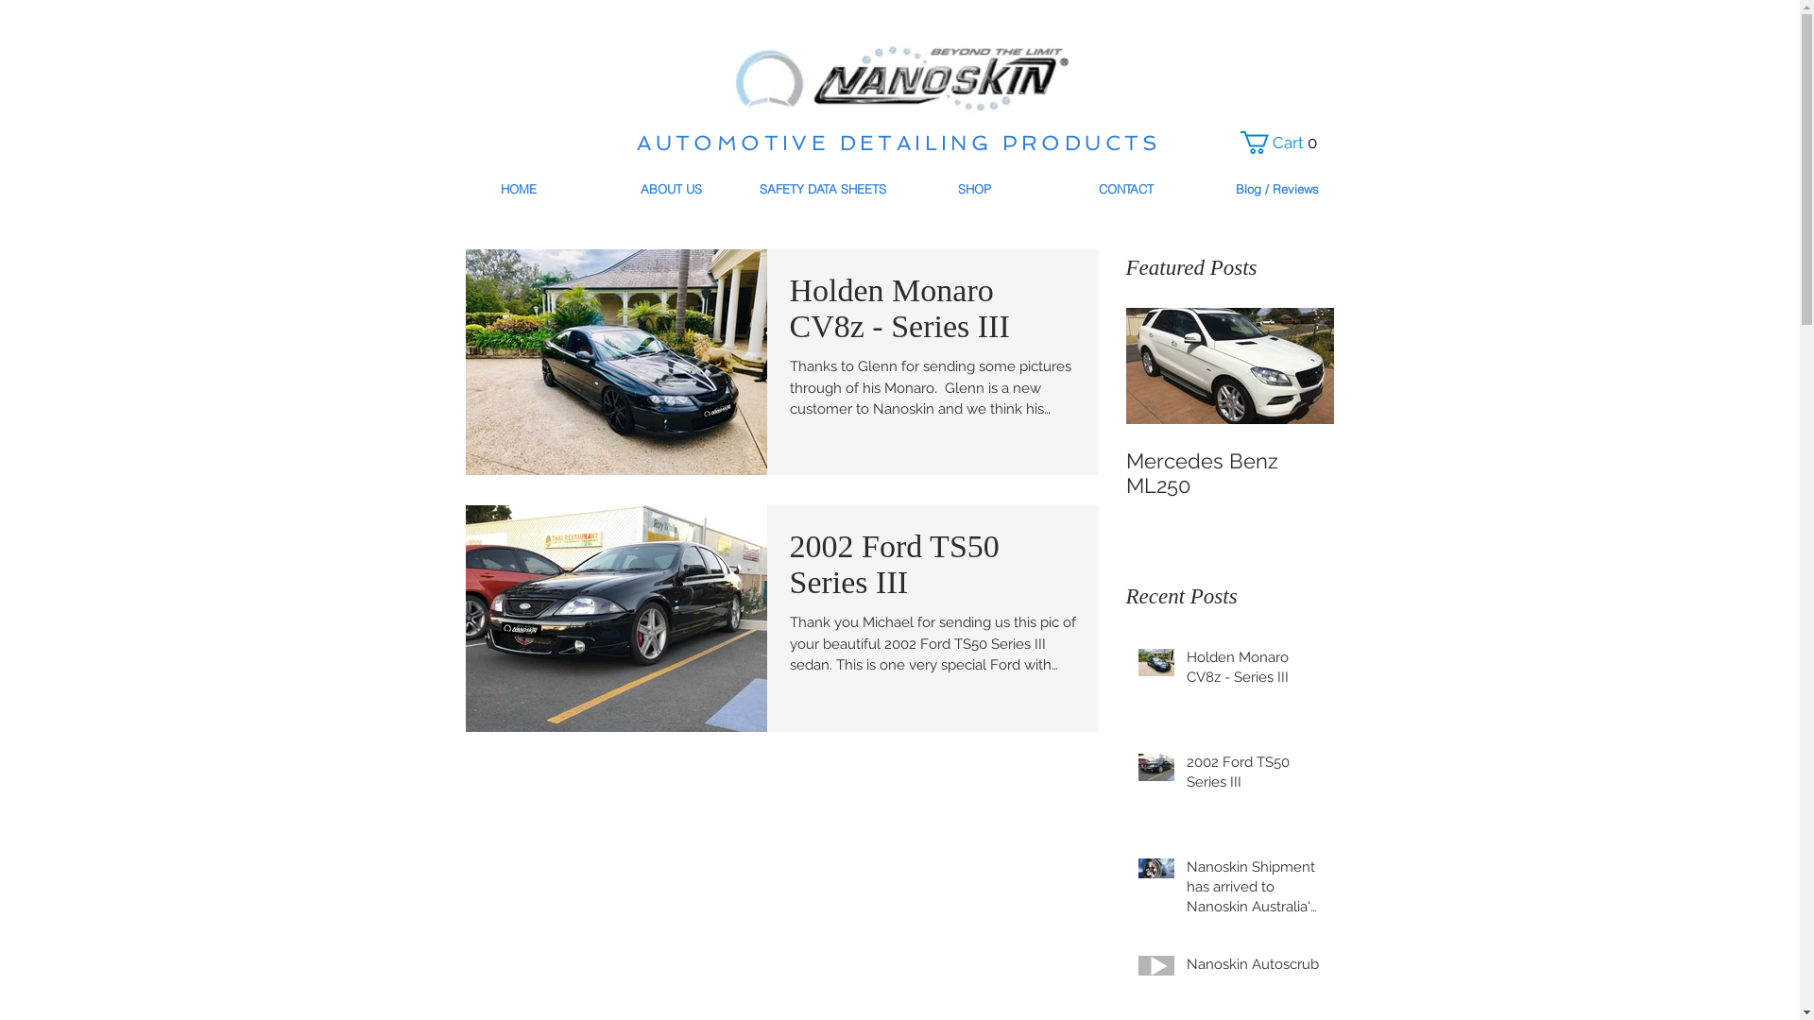 Image resolution: width=1814 pixels, height=1020 pixels. I want to click on Nanoskin Autoscrub, so click(1255, 969).